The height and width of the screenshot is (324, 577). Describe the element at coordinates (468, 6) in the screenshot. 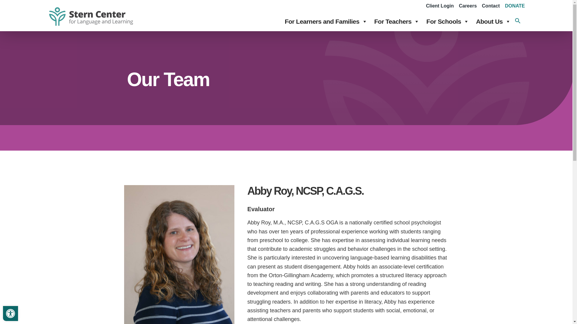

I see `Careers` at that location.